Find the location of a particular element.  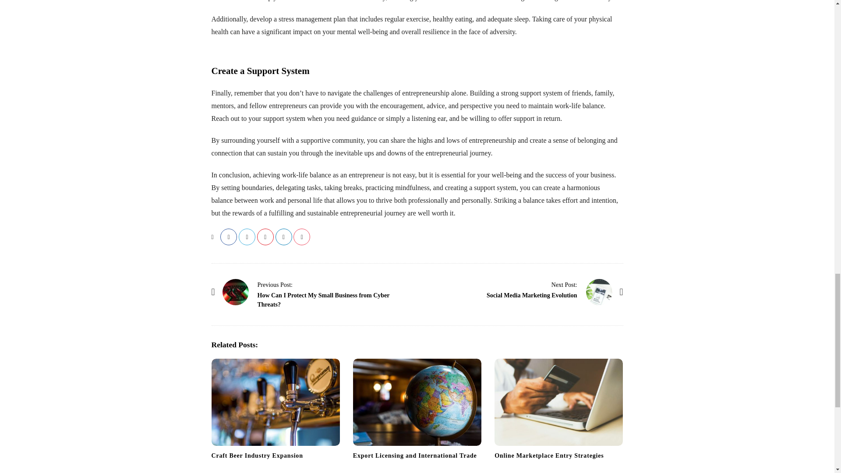

Craft Beer Industry Expansion is located at coordinates (275, 402).